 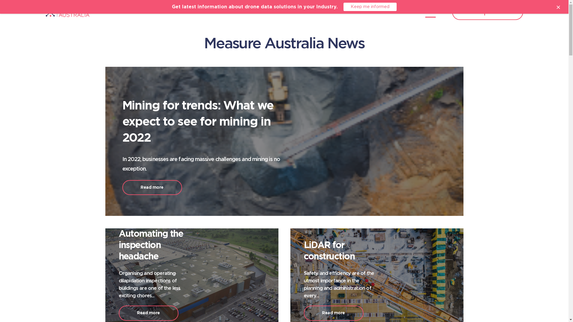 What do you see at coordinates (430, 12) in the screenshot?
I see `News` at bounding box center [430, 12].